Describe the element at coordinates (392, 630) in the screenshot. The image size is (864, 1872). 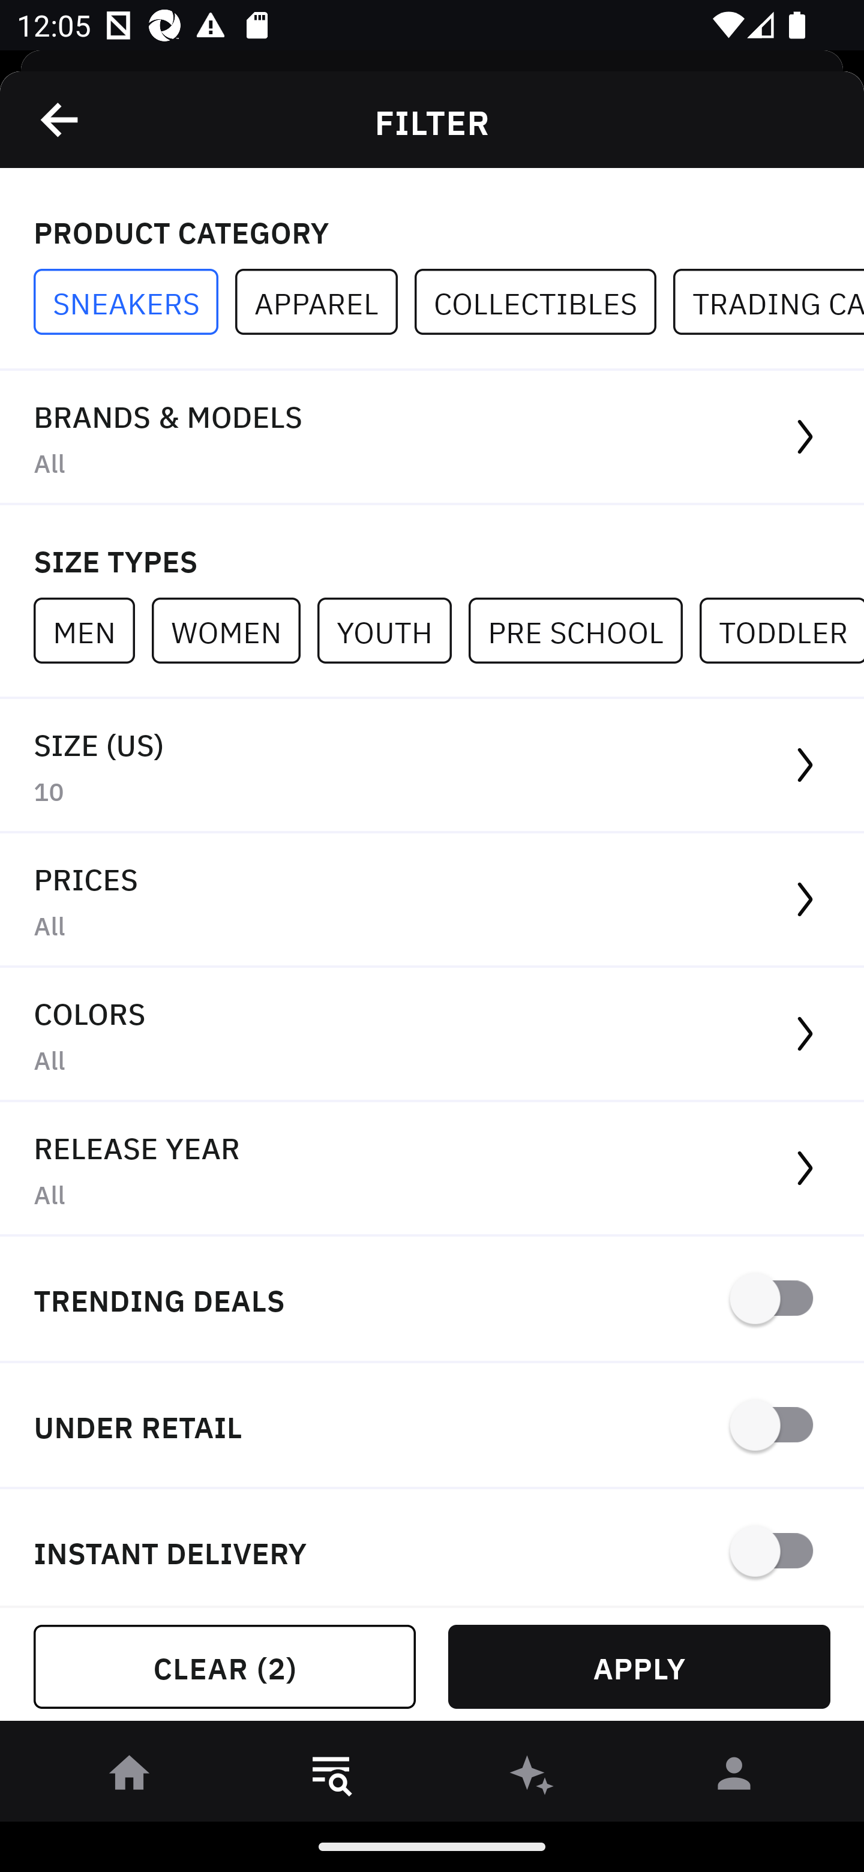
I see `YOUTH` at that location.